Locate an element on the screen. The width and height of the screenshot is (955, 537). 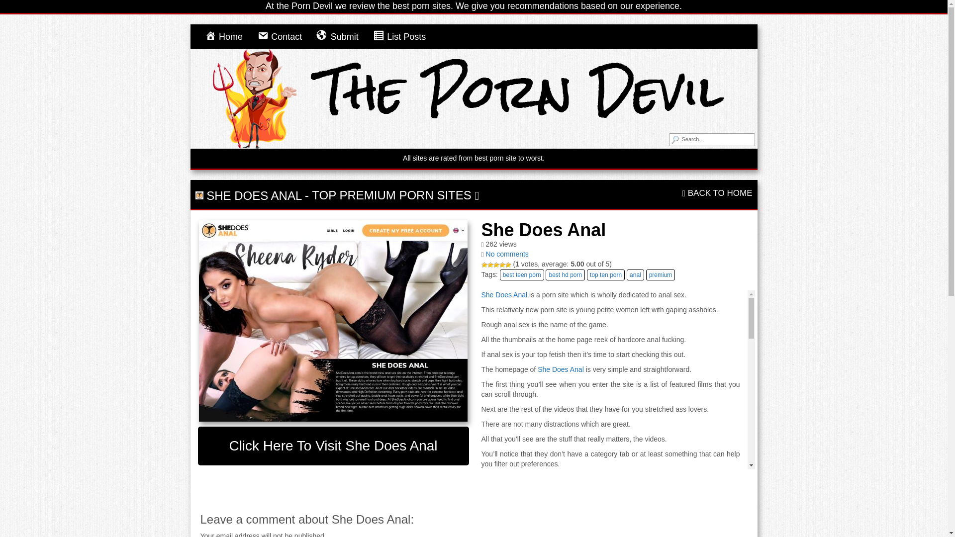
She Does Anal is located at coordinates (560, 369).